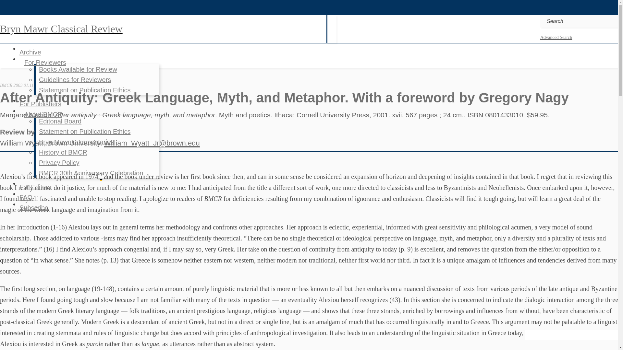 The width and height of the screenshot is (623, 350). I want to click on Subscribe, so click(34, 207).